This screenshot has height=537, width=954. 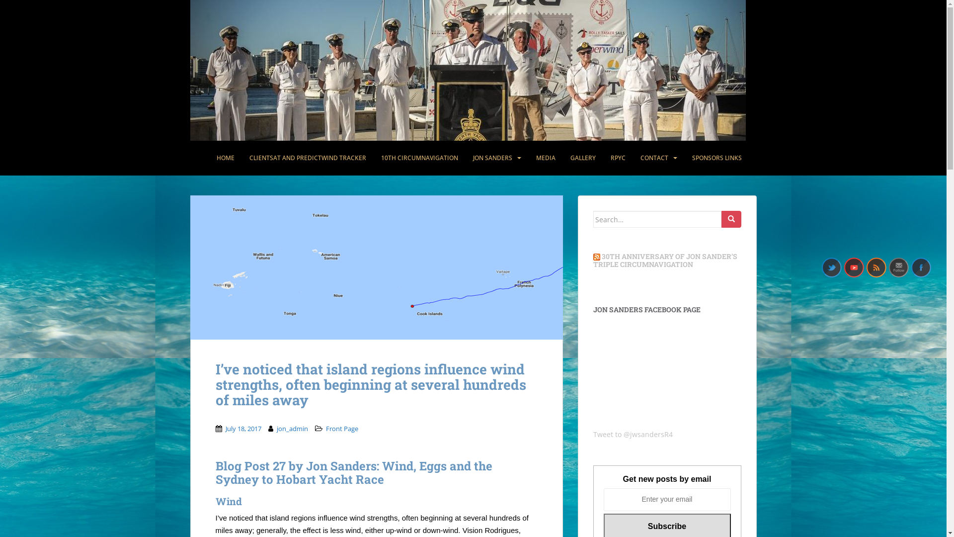 What do you see at coordinates (243, 429) in the screenshot?
I see `July 18, 2017` at bounding box center [243, 429].